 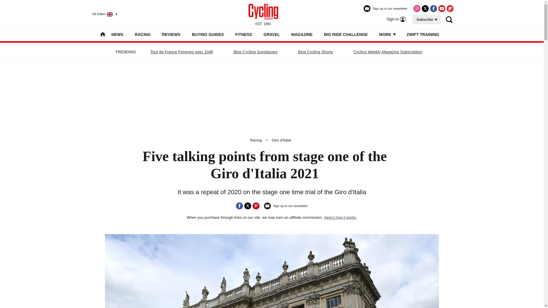 I want to click on Racing, so click(x=256, y=140).